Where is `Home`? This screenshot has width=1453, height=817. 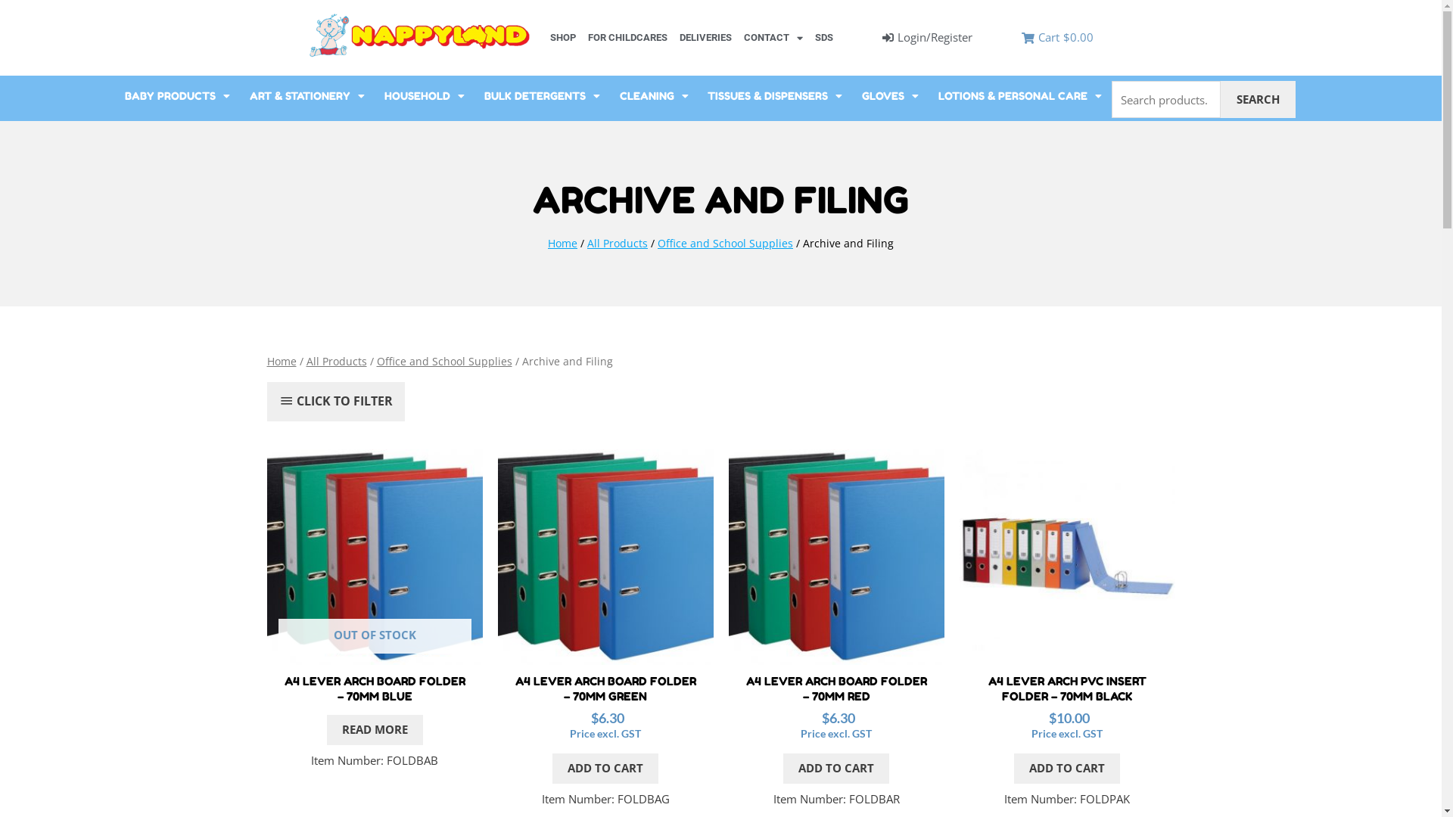
Home is located at coordinates (563, 243).